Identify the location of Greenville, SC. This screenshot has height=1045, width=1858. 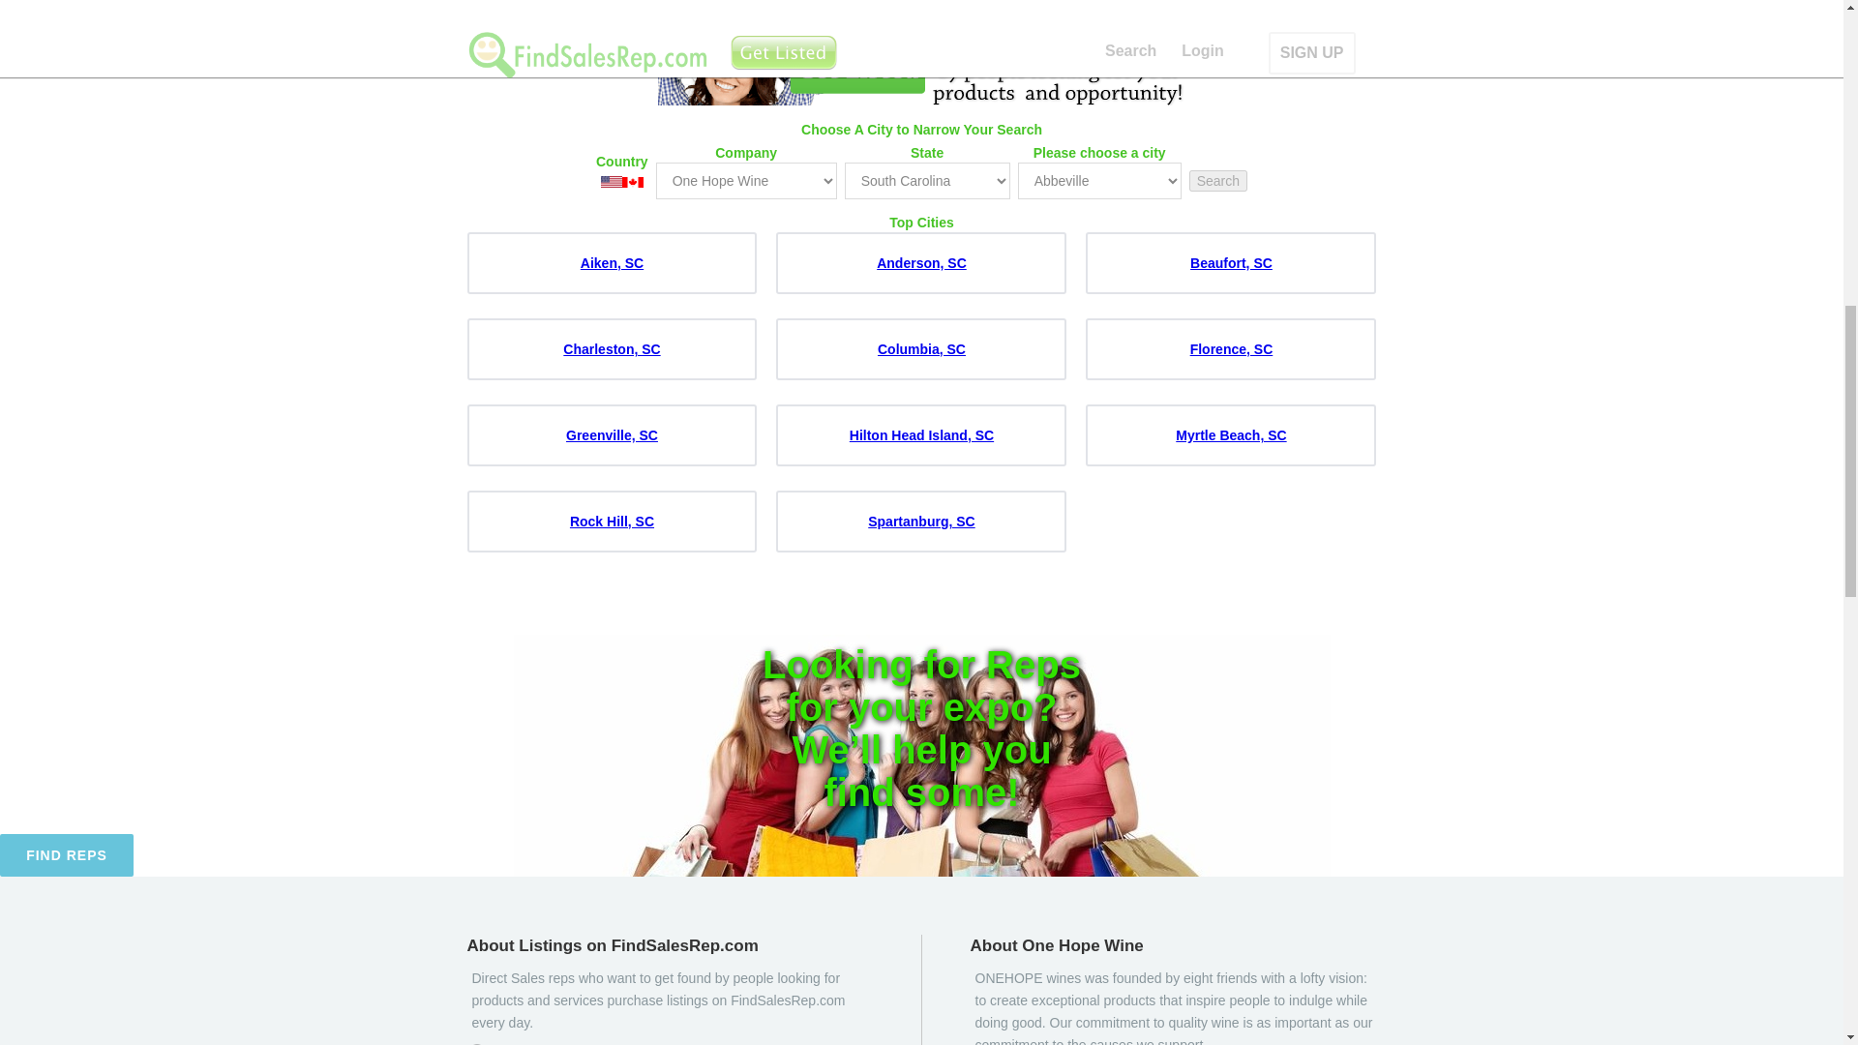
(612, 434).